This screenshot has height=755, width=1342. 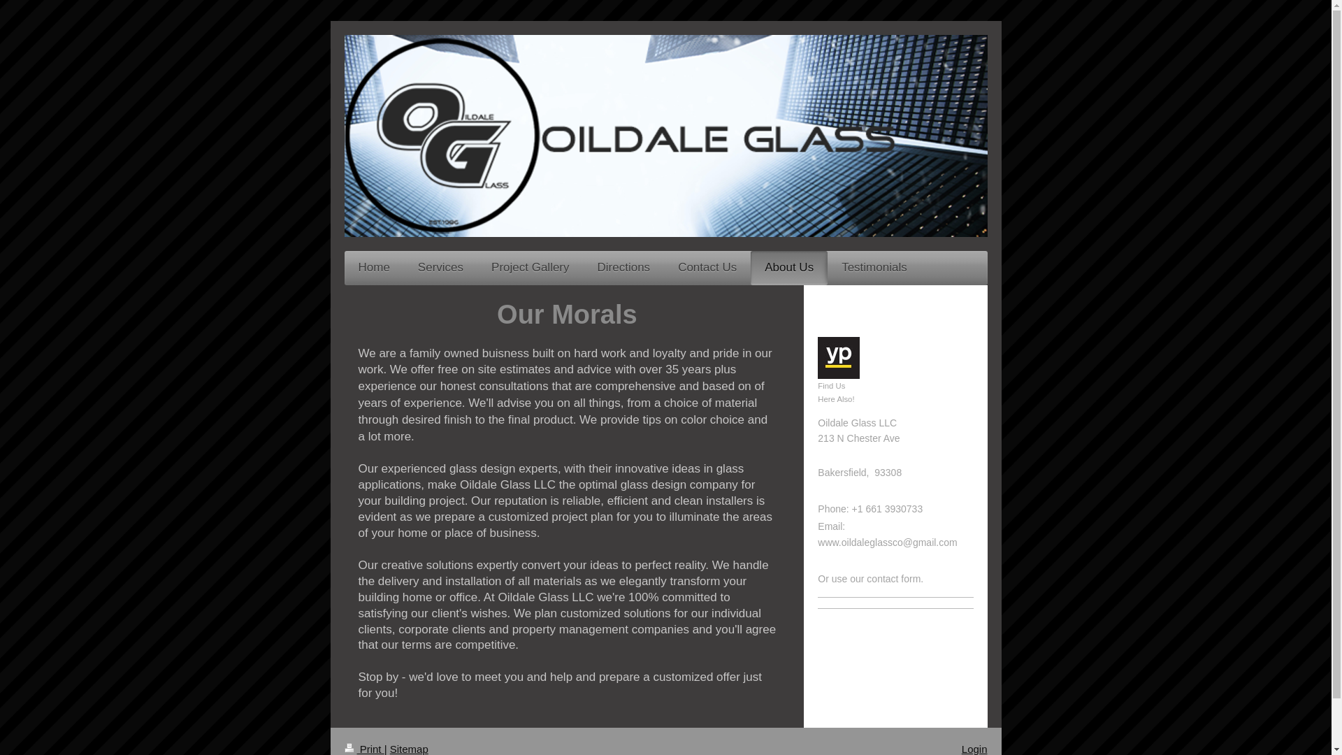 What do you see at coordinates (363, 749) in the screenshot?
I see `Print` at bounding box center [363, 749].